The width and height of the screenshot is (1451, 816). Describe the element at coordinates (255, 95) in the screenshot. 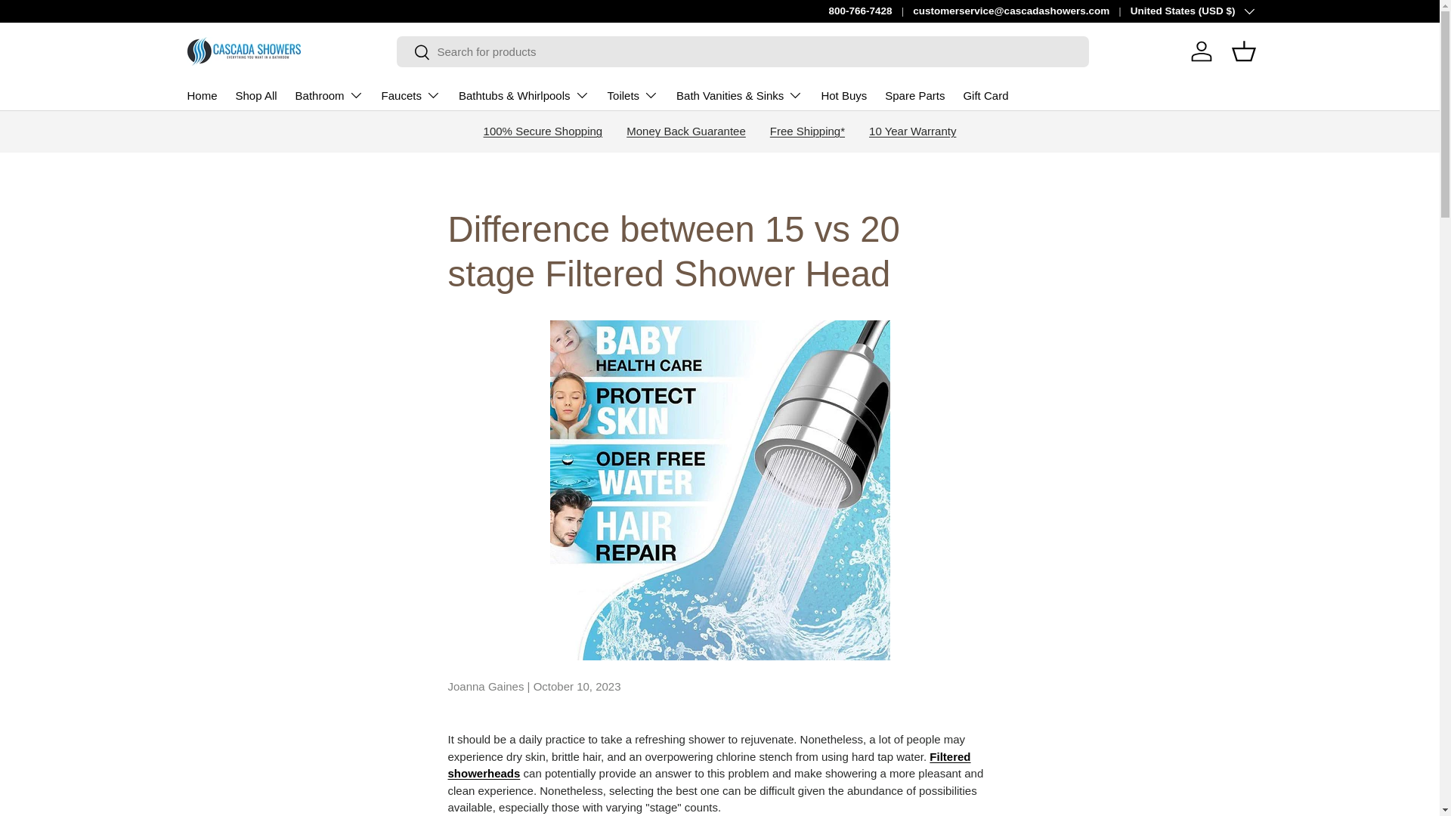

I see `Shop All` at that location.